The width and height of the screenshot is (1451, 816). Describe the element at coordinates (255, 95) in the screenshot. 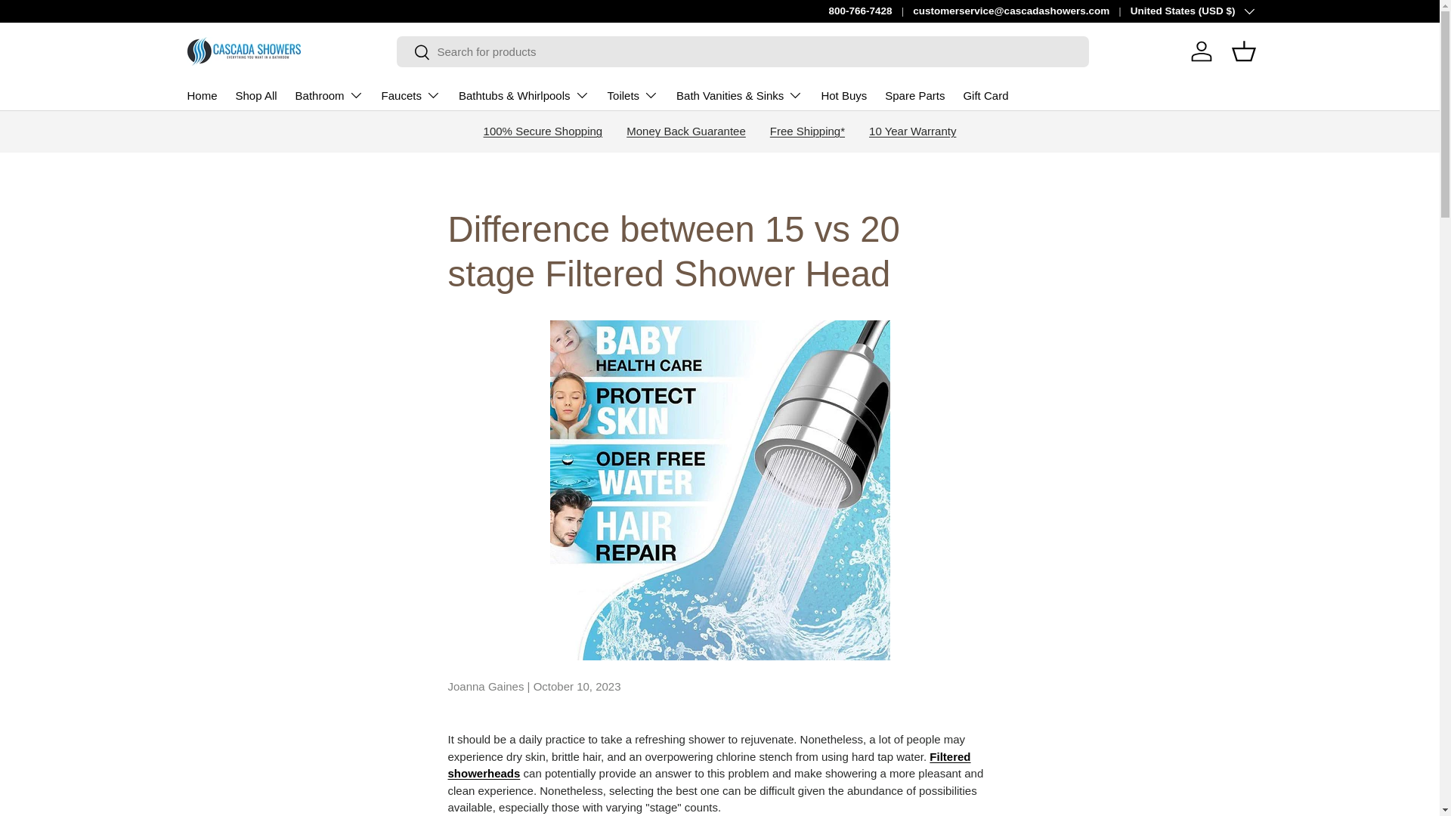

I see `Shop All` at that location.